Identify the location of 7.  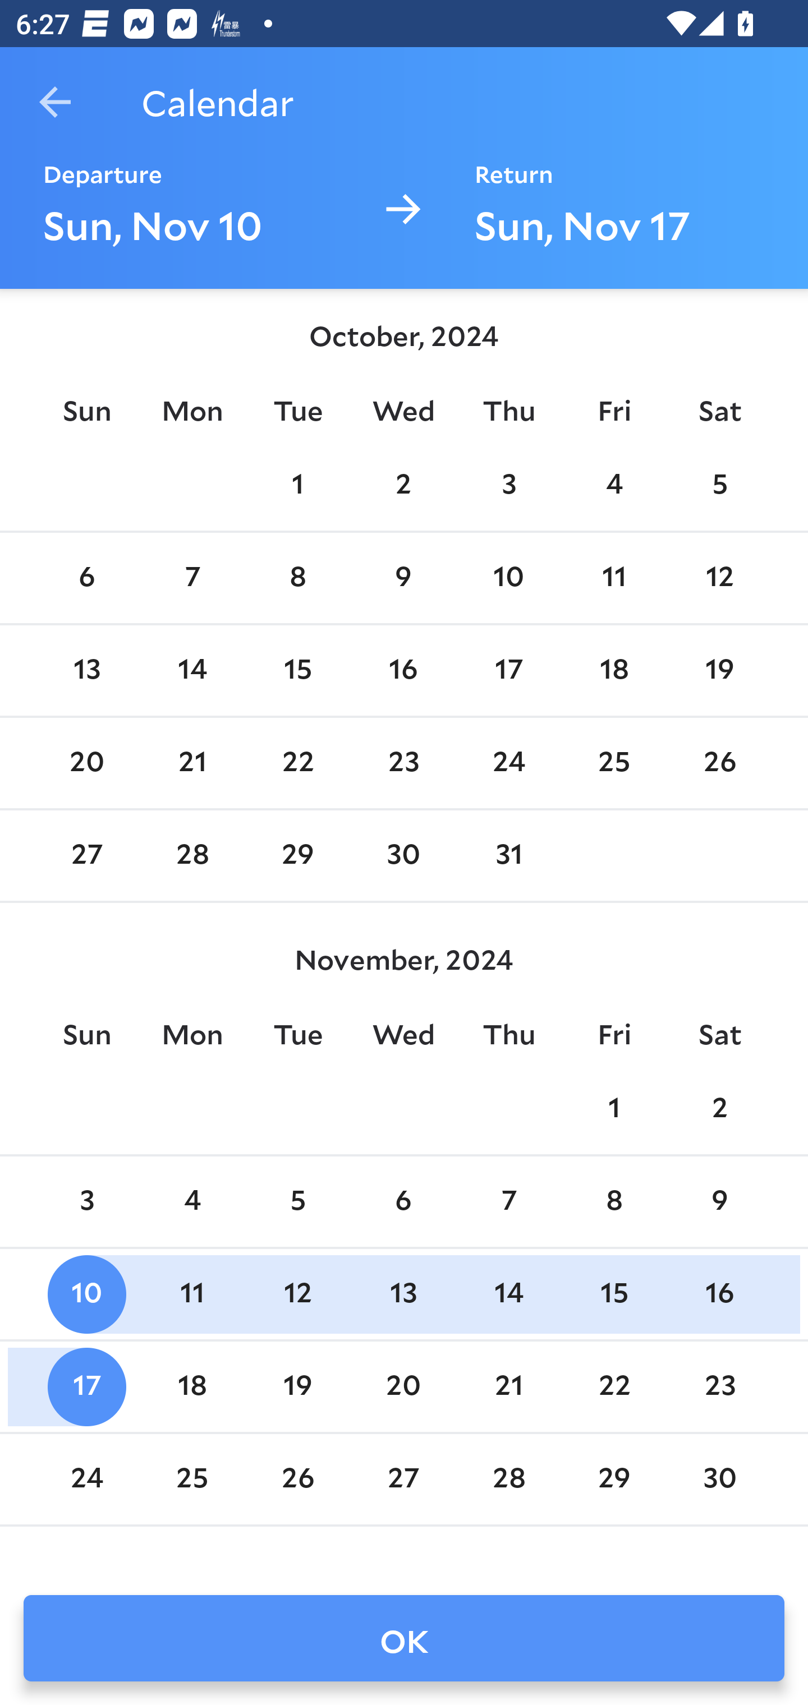
(192, 578).